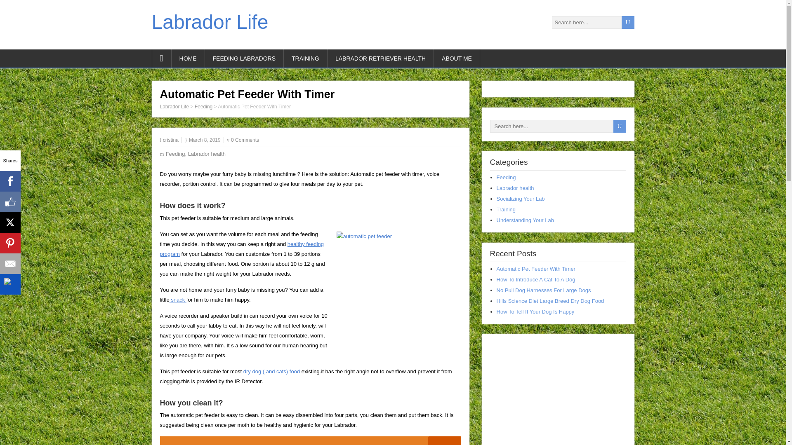 This screenshot has height=445, width=792. What do you see at coordinates (10, 202) in the screenshot?
I see `Facebook Like` at bounding box center [10, 202].